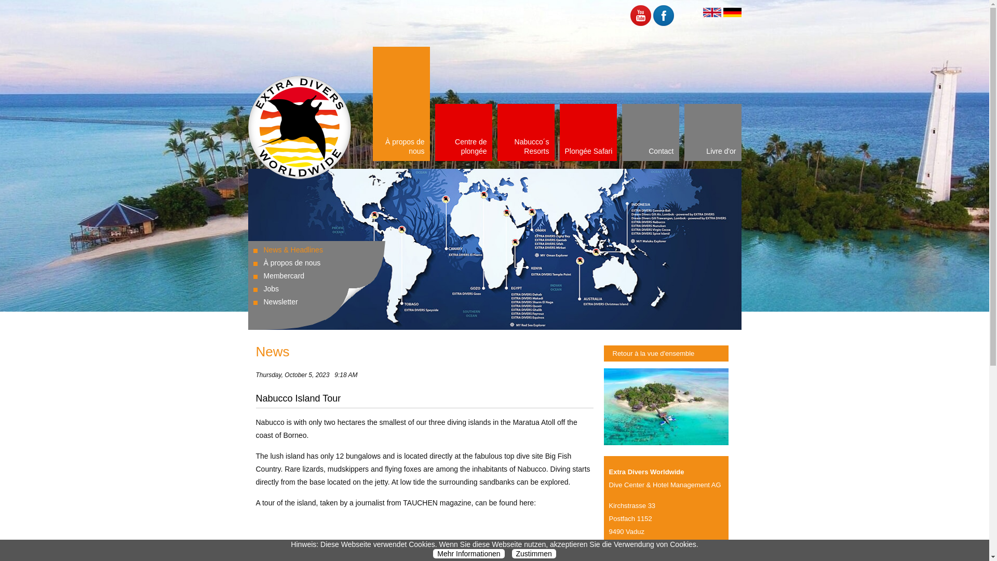 The width and height of the screenshot is (997, 561). What do you see at coordinates (468, 554) in the screenshot?
I see `Mehr Informationen` at bounding box center [468, 554].